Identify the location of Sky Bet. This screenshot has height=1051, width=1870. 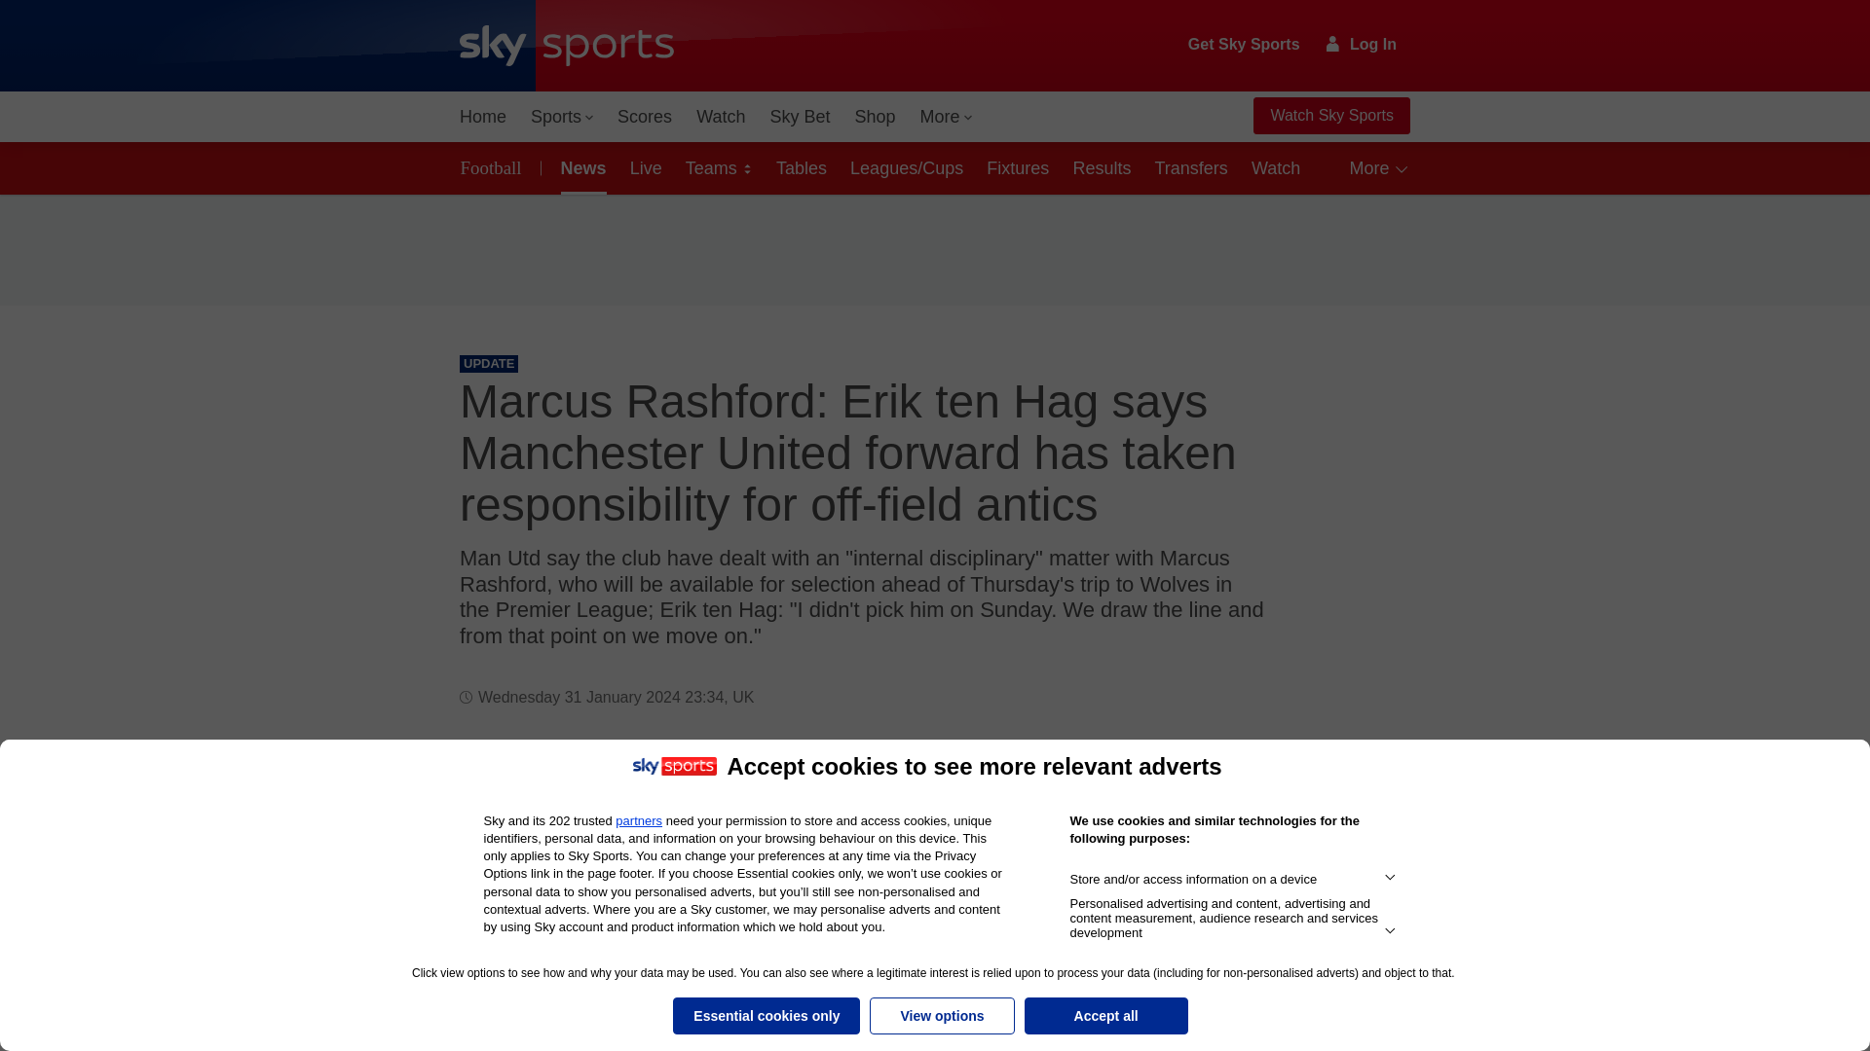
(799, 117).